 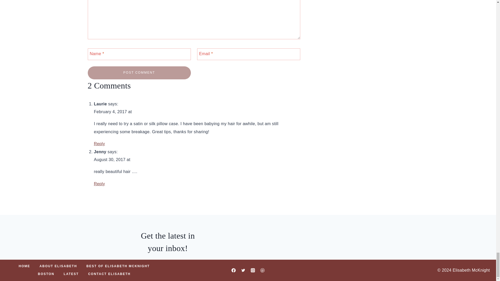 I want to click on Post Comment, so click(x=139, y=72).